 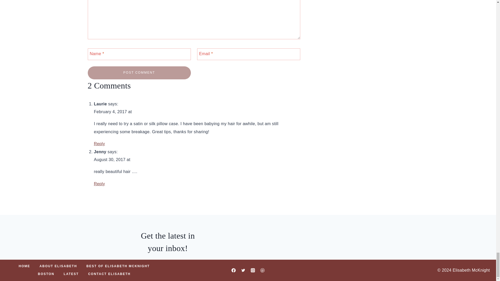 I want to click on Post Comment, so click(x=139, y=72).